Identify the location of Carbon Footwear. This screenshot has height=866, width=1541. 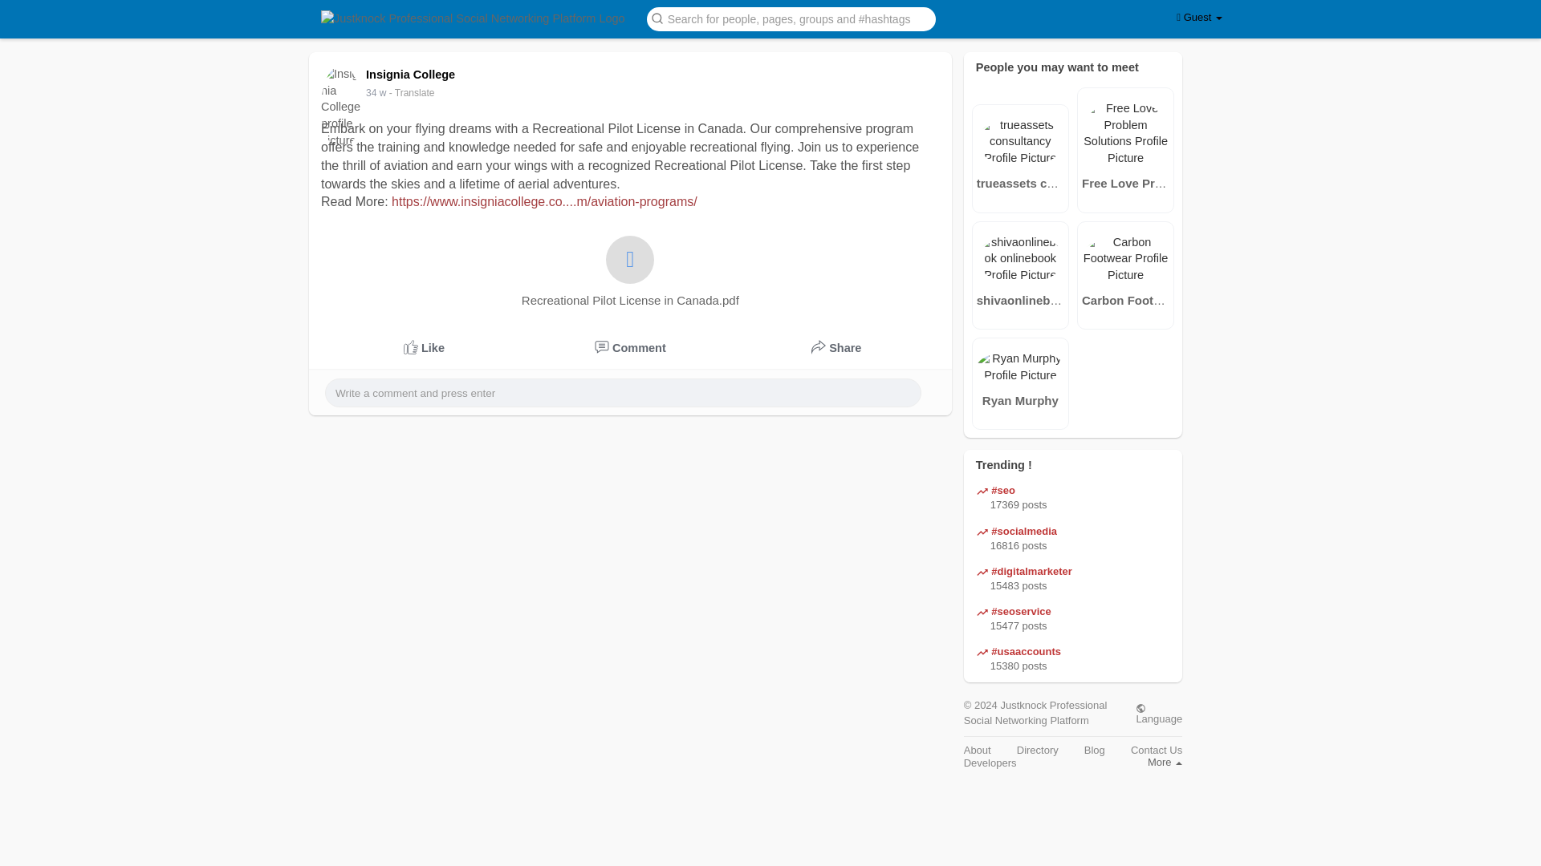
(1125, 300).